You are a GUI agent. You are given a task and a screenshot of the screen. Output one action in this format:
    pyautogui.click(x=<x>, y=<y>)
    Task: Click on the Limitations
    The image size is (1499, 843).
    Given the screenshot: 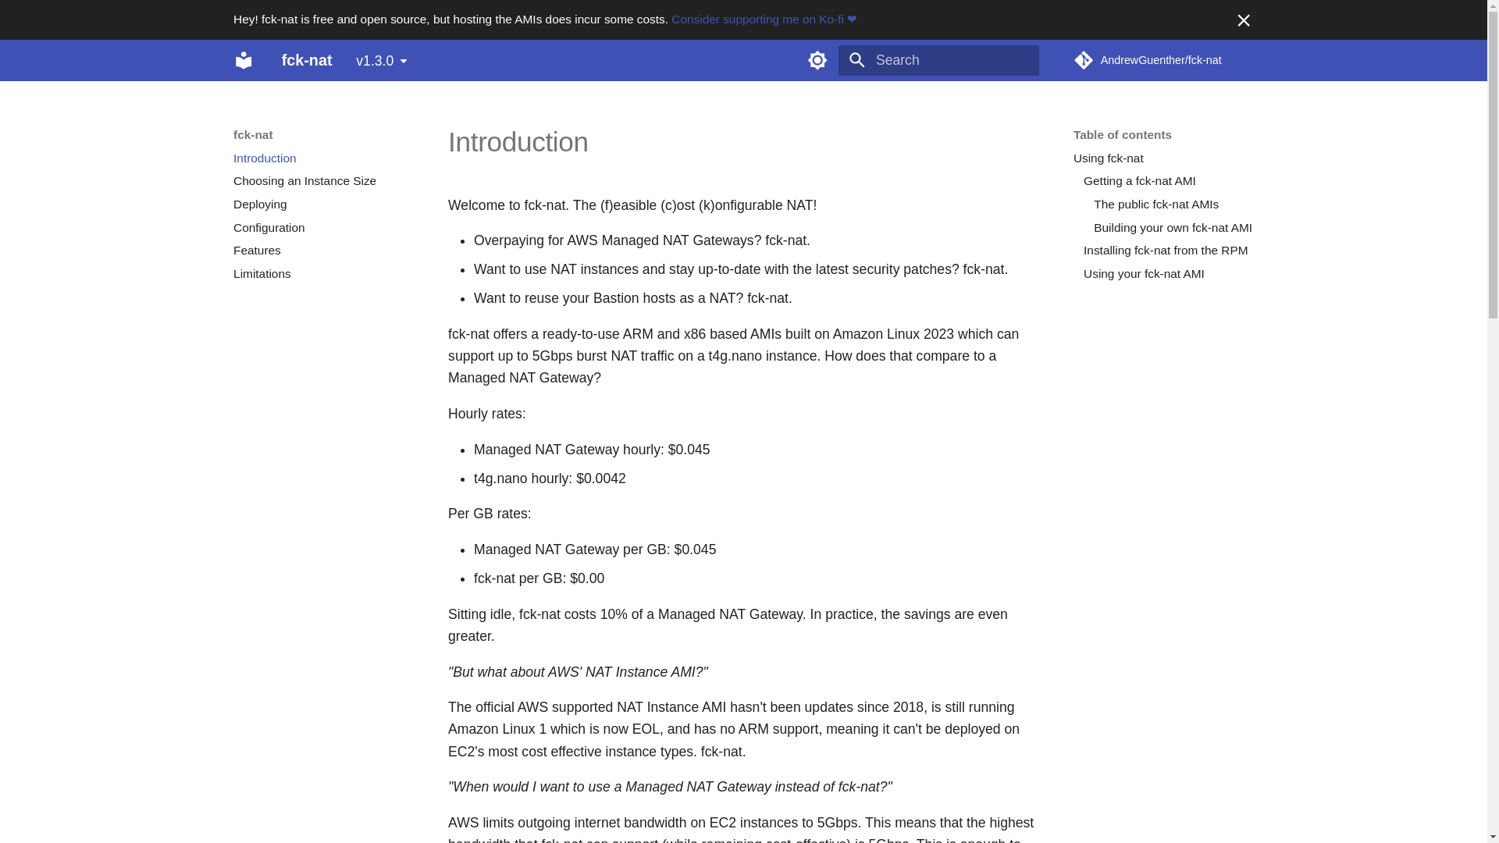 What is the action you would take?
    pyautogui.click(x=323, y=273)
    